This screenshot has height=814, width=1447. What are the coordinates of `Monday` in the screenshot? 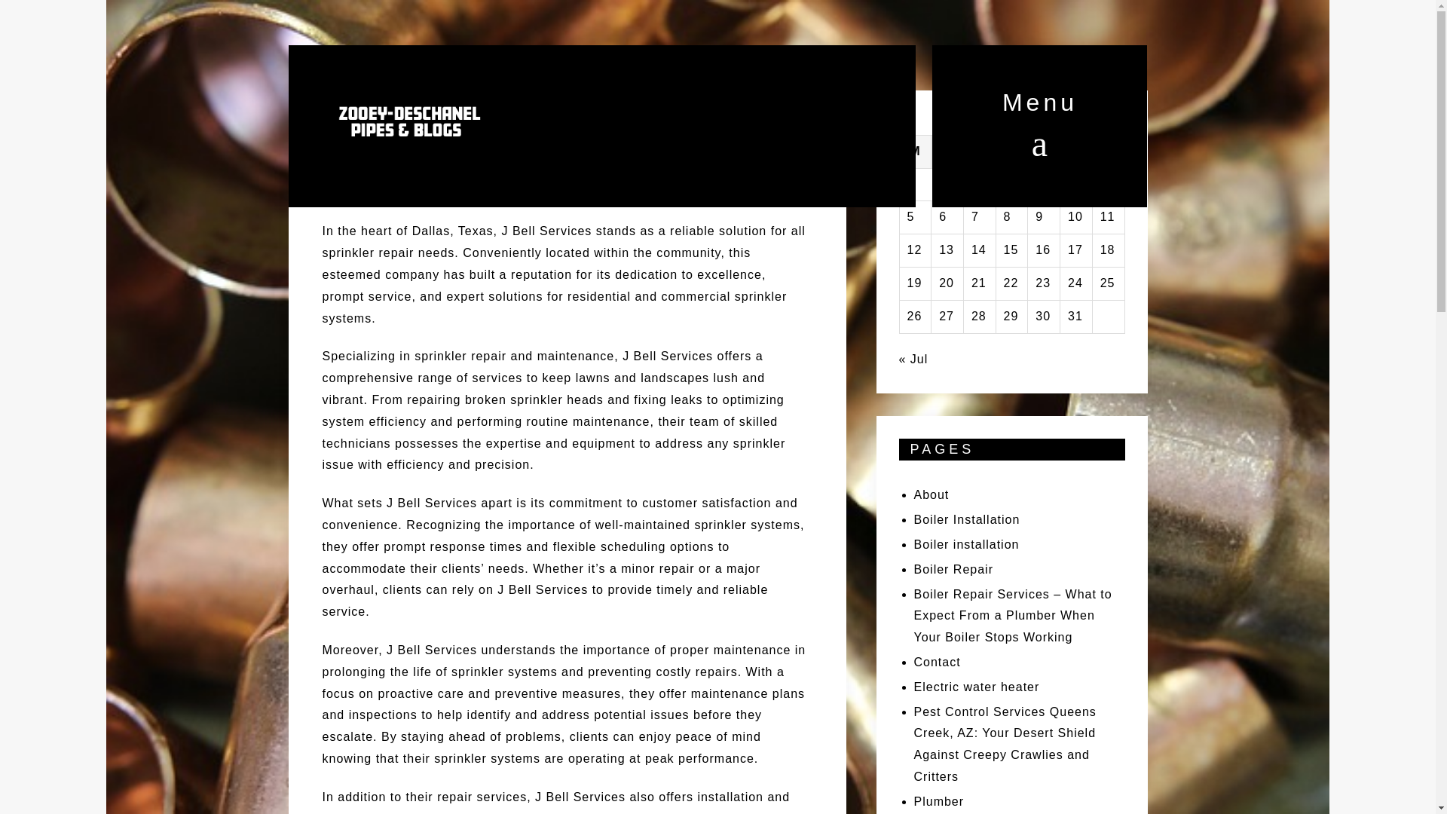 It's located at (915, 151).